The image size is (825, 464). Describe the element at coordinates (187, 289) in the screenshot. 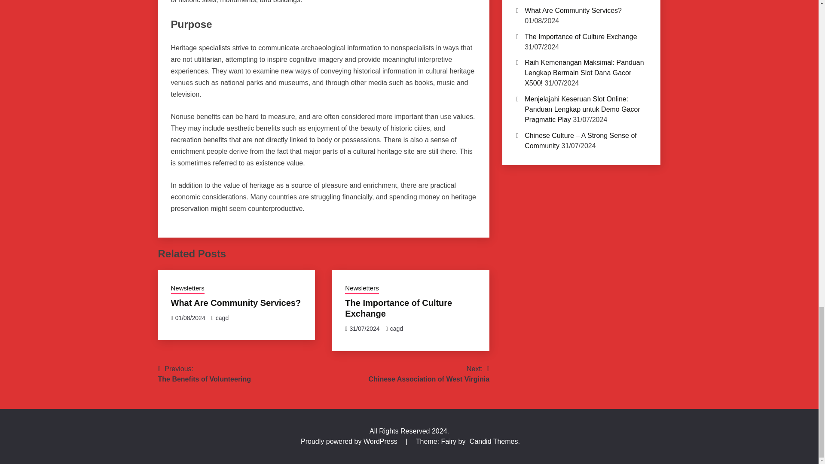

I see `Newsletters` at that location.